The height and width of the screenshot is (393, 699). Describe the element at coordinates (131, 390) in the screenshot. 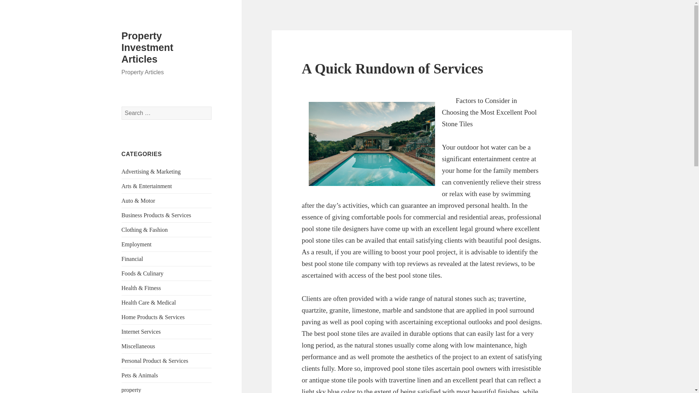

I see `property` at that location.